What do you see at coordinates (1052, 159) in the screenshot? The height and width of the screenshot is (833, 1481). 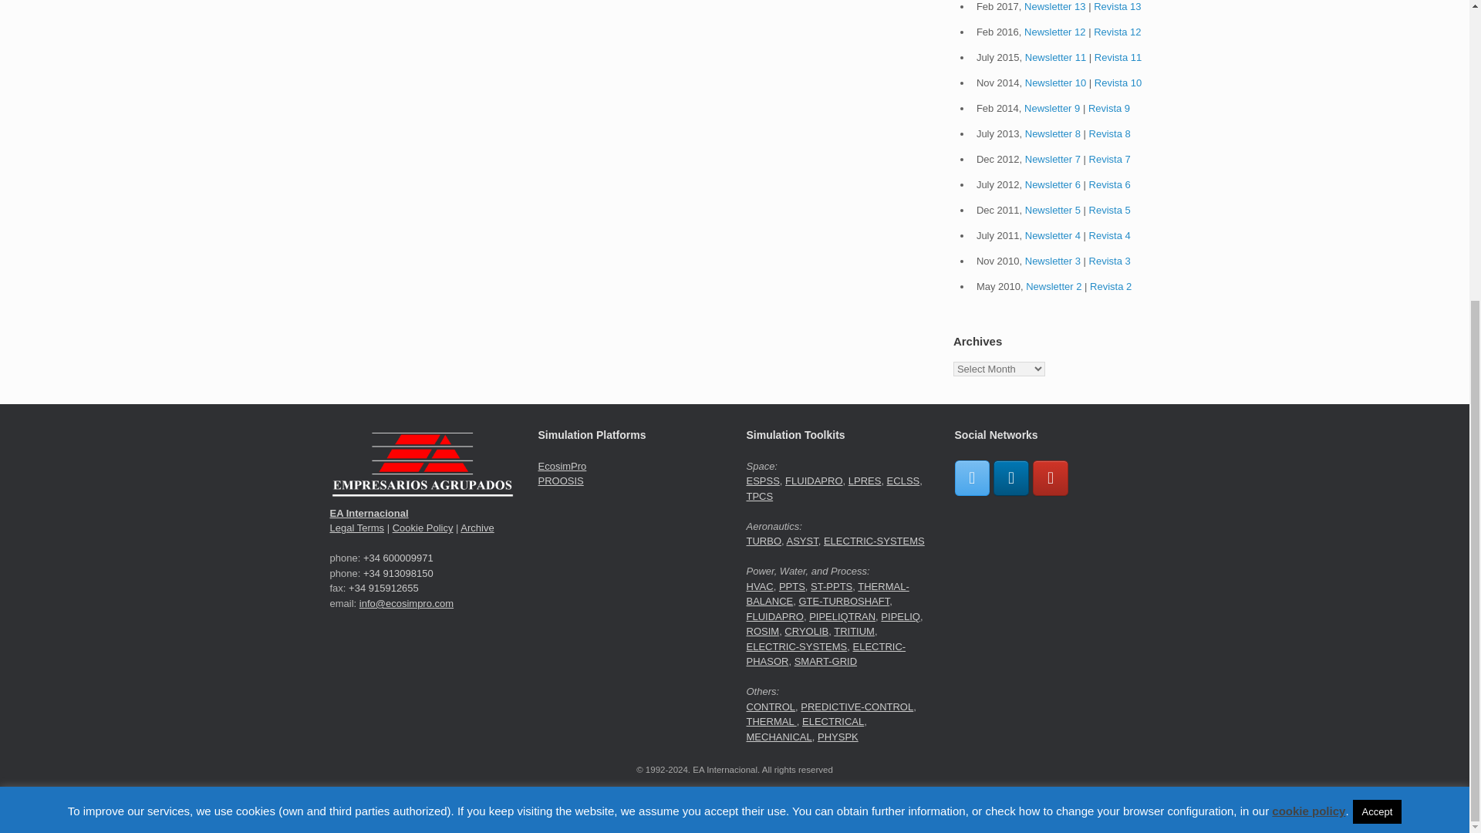 I see `Newsletter 7` at bounding box center [1052, 159].